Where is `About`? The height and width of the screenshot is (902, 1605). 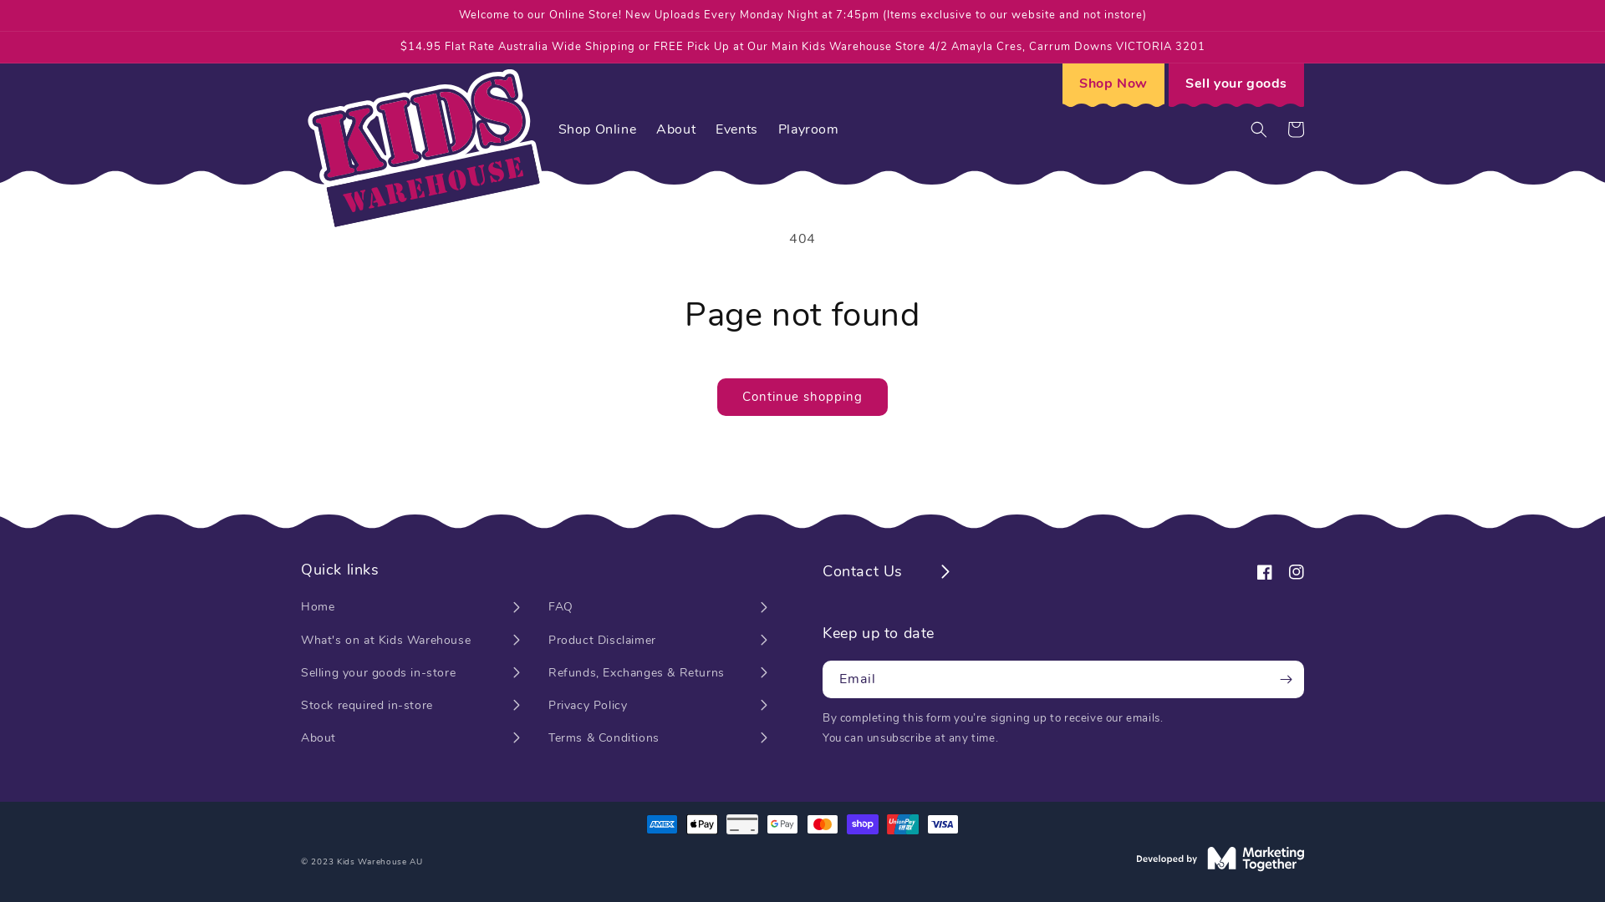
About is located at coordinates (675, 130).